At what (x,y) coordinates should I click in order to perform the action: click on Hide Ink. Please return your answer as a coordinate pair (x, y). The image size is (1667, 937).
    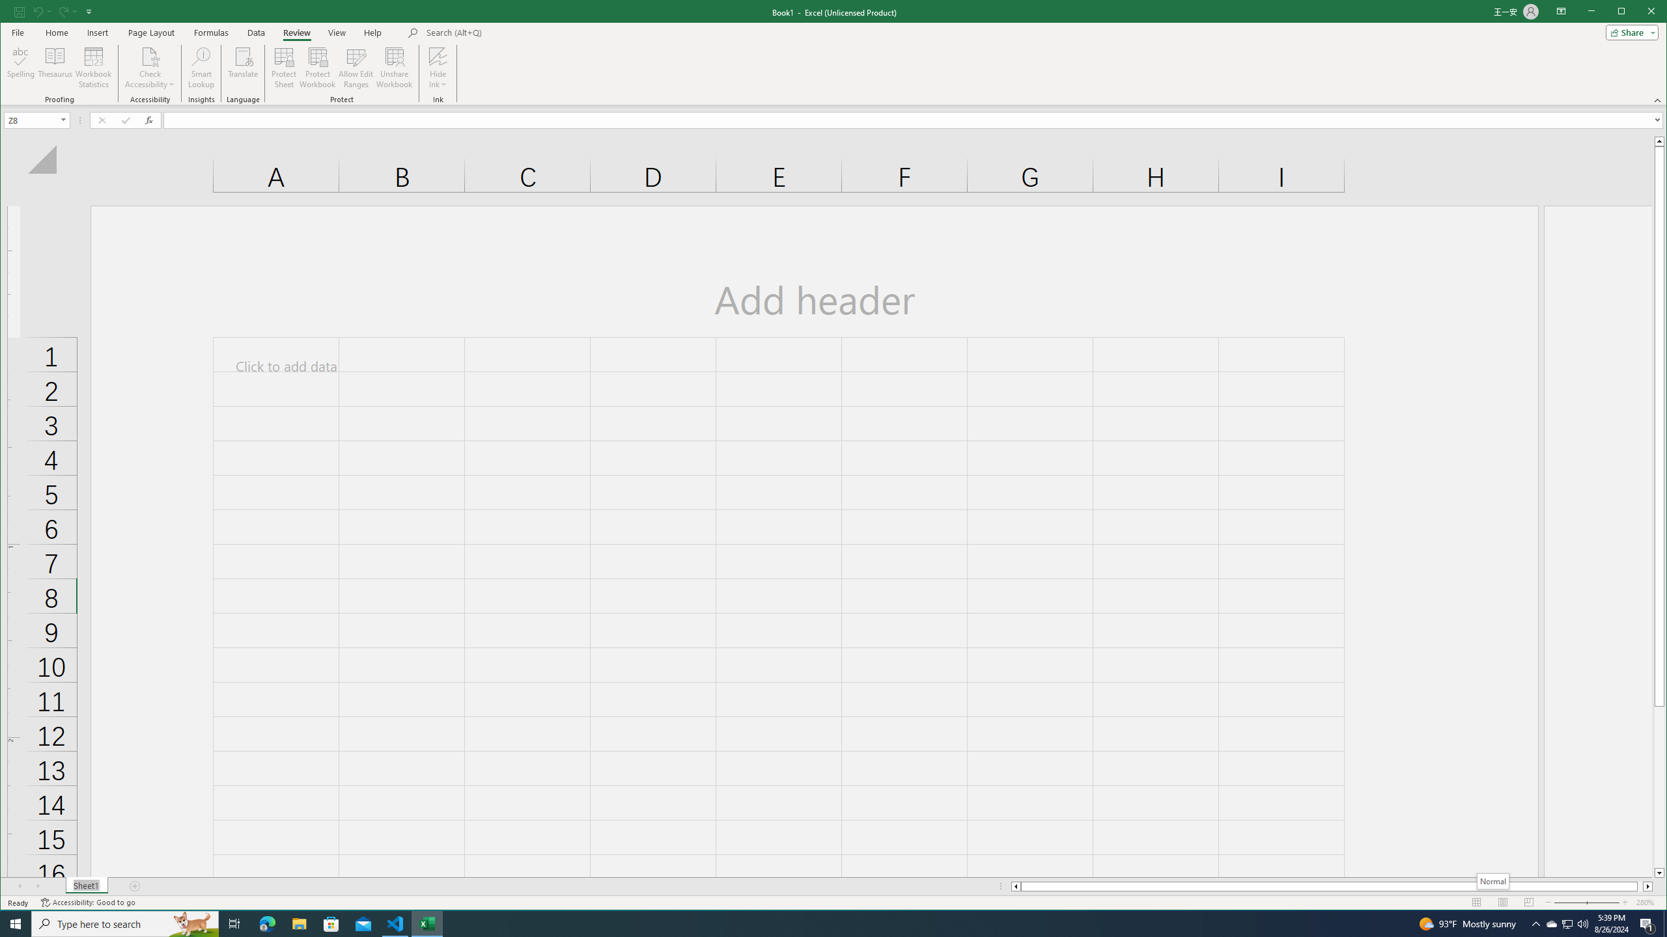
    Looking at the image, I should click on (438, 56).